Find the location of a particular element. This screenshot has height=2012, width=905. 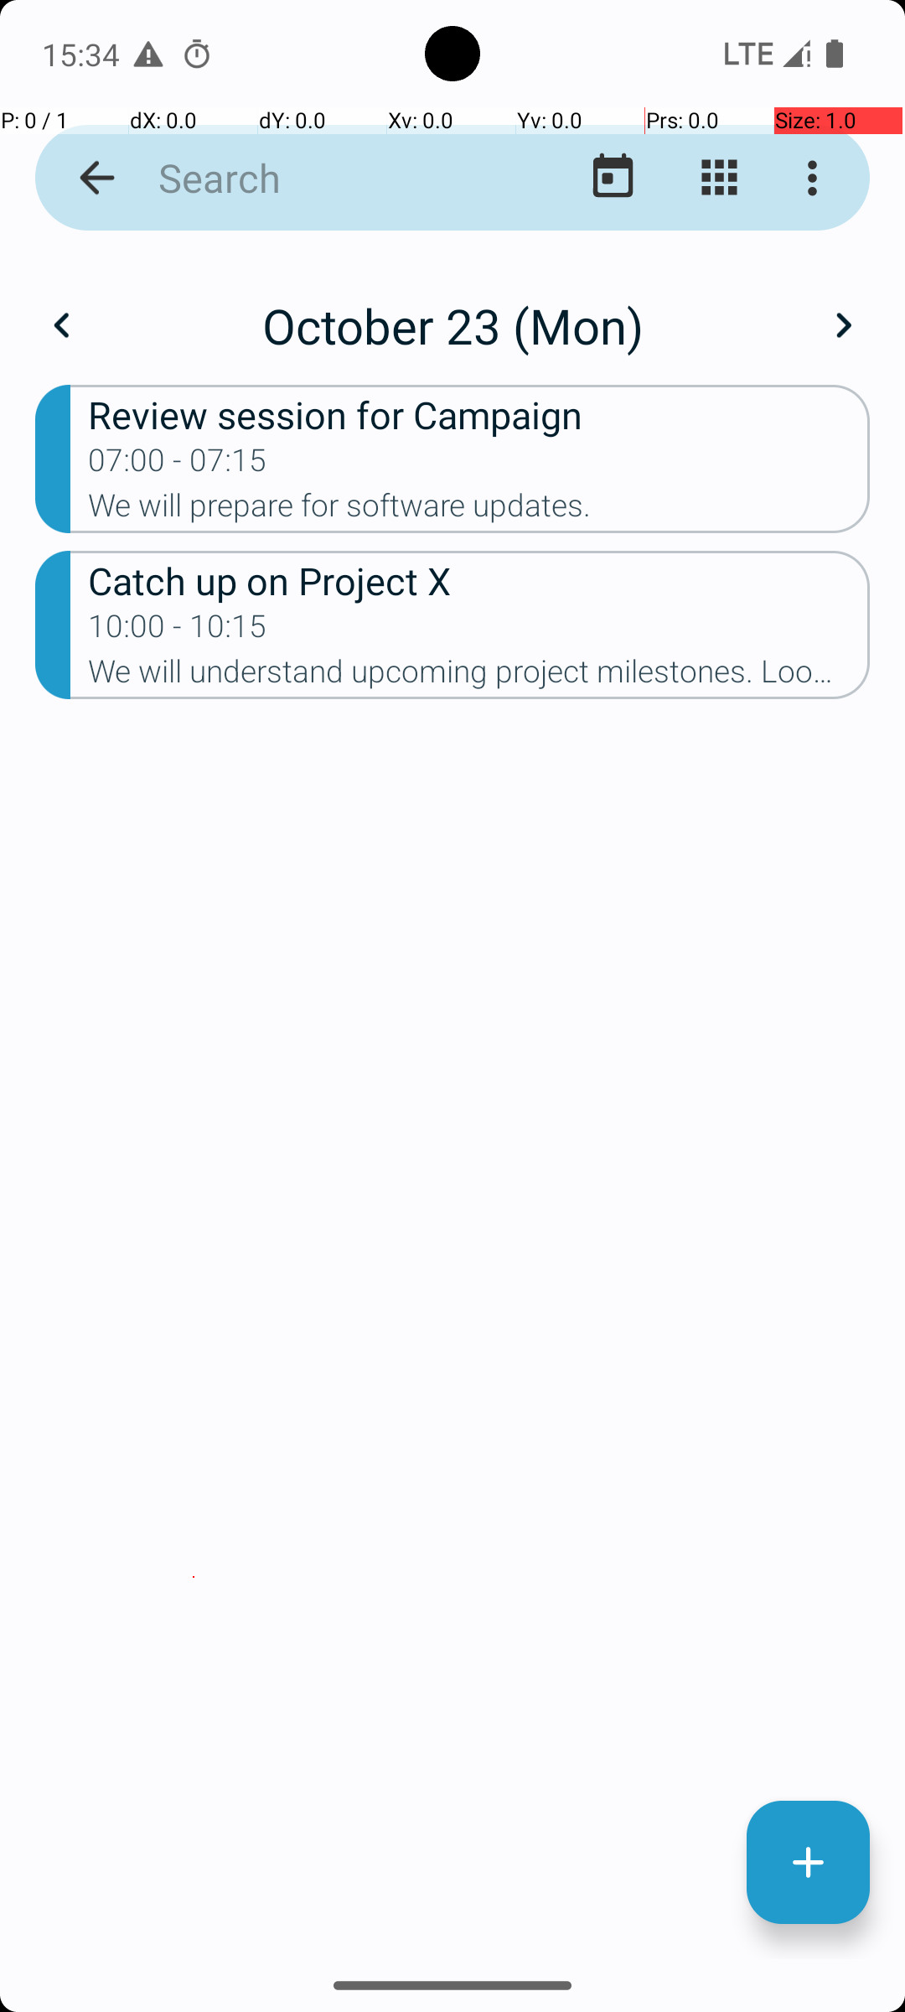

We will prepare for software updates. is located at coordinates (479, 511).